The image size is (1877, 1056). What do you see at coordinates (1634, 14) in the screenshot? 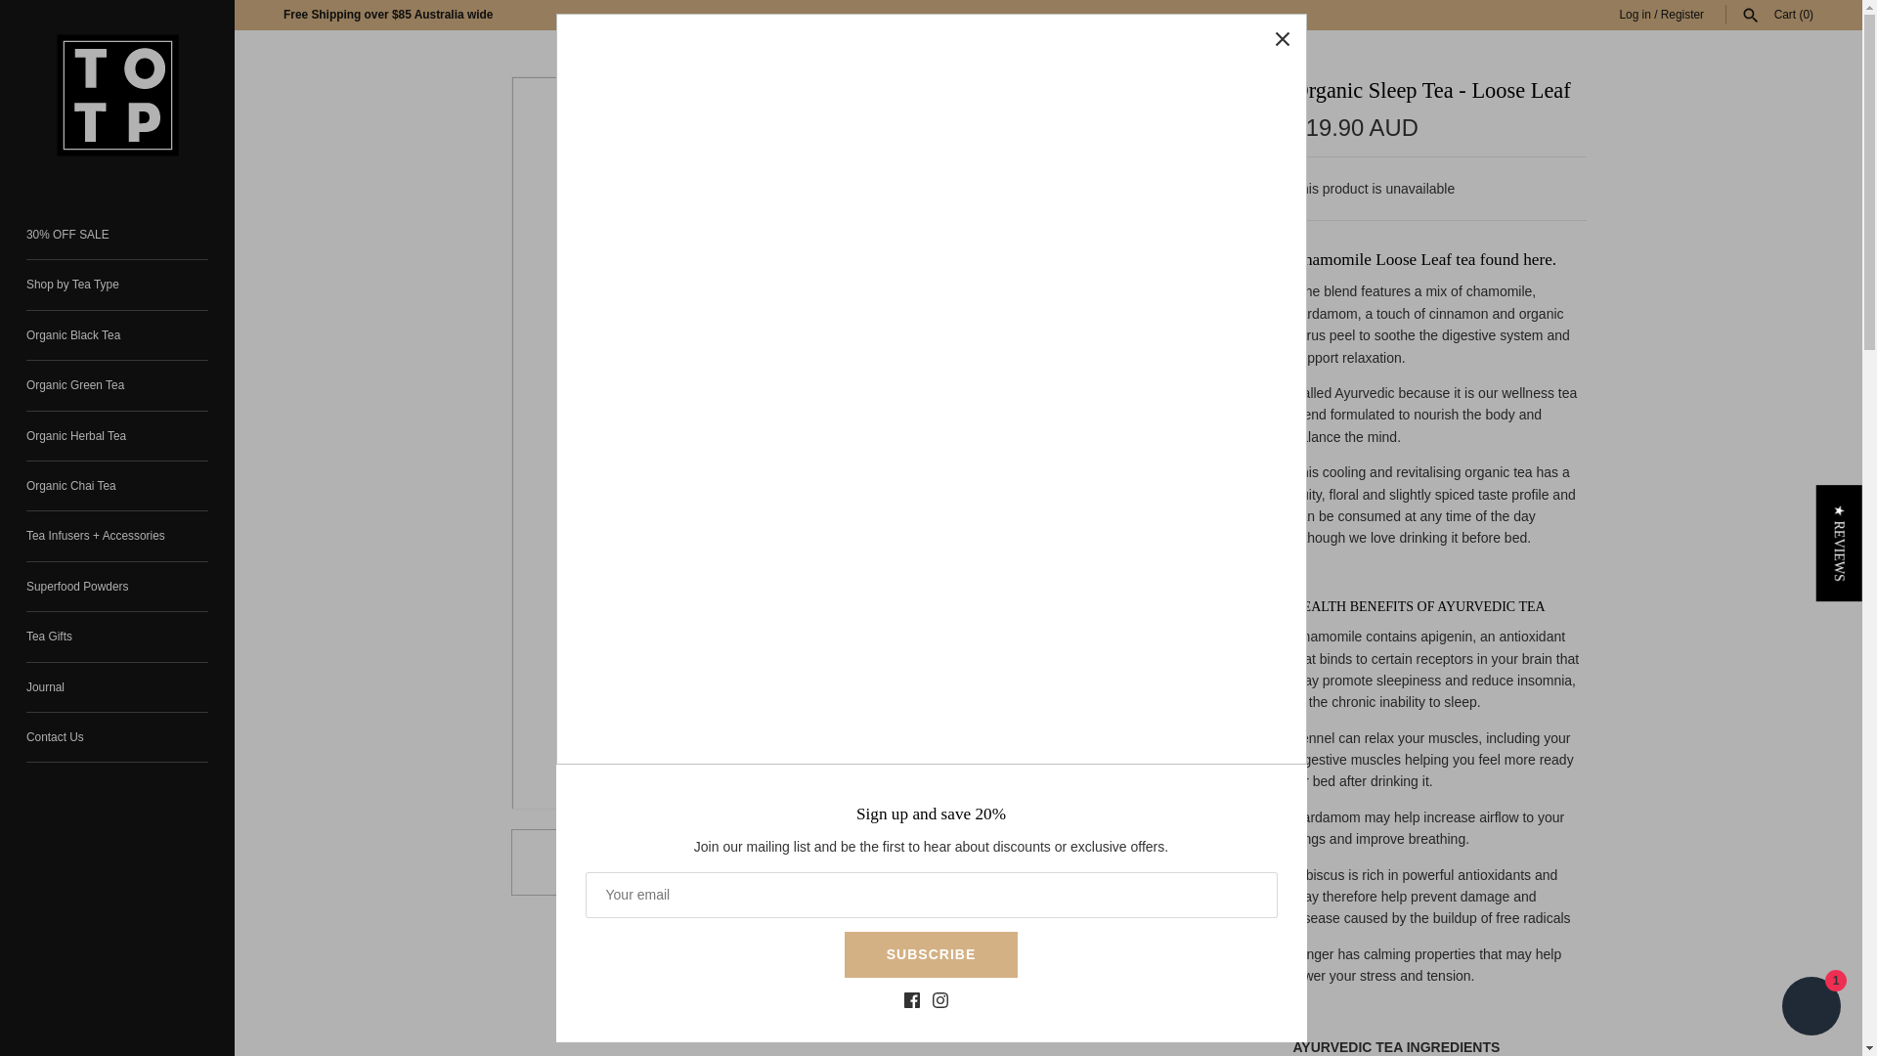
I see `Log in` at bounding box center [1634, 14].